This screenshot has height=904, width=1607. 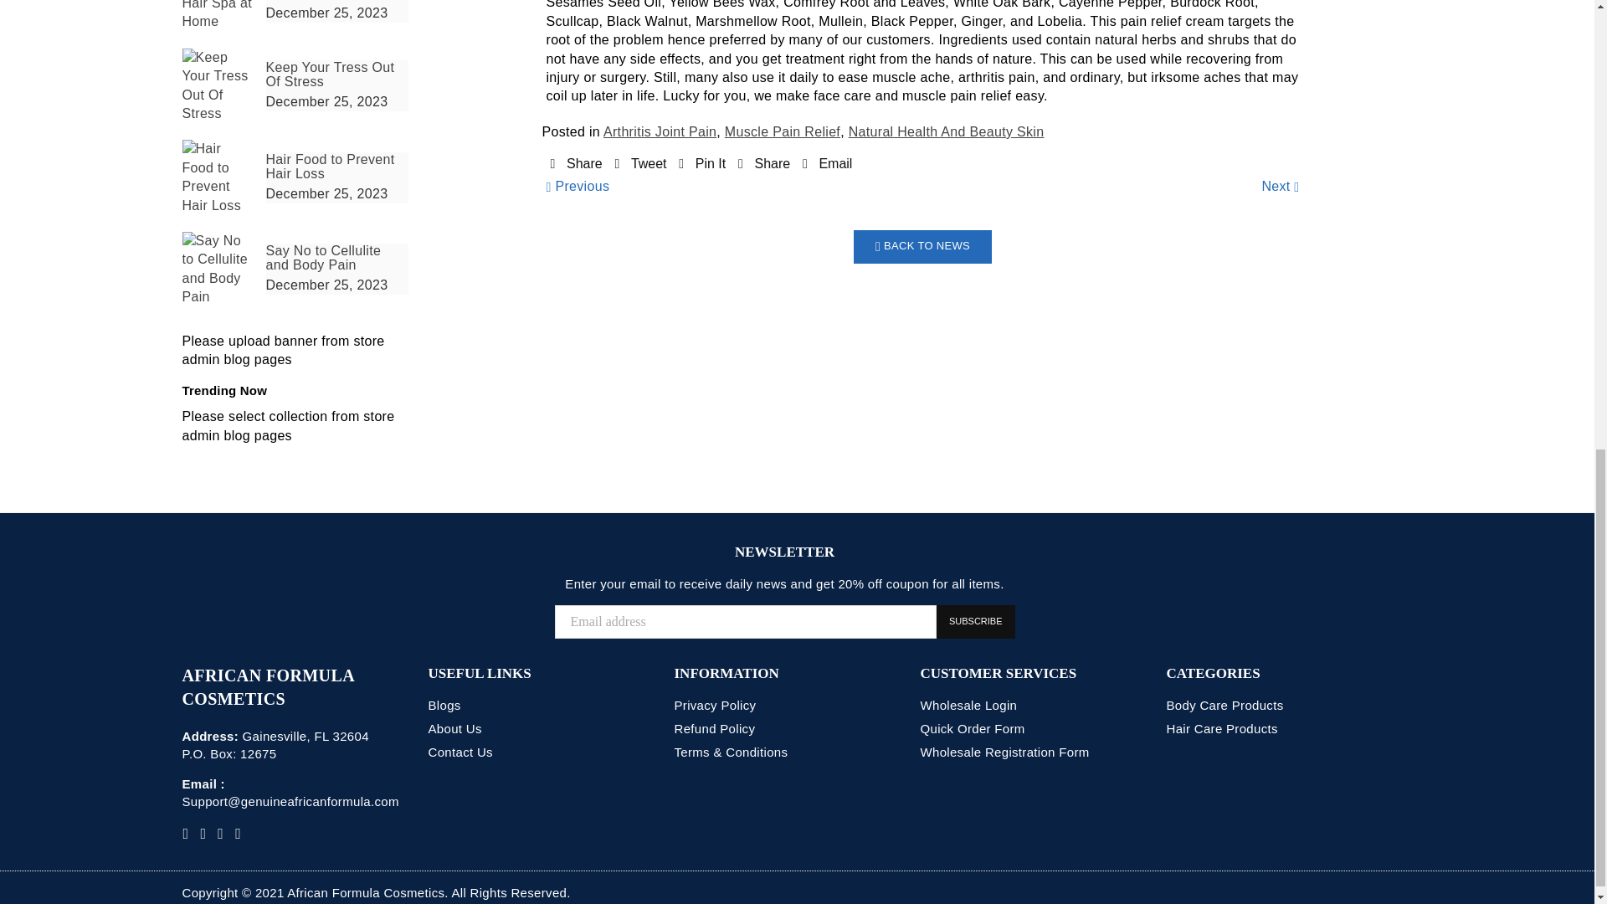 What do you see at coordinates (577, 163) in the screenshot?
I see `Share` at bounding box center [577, 163].